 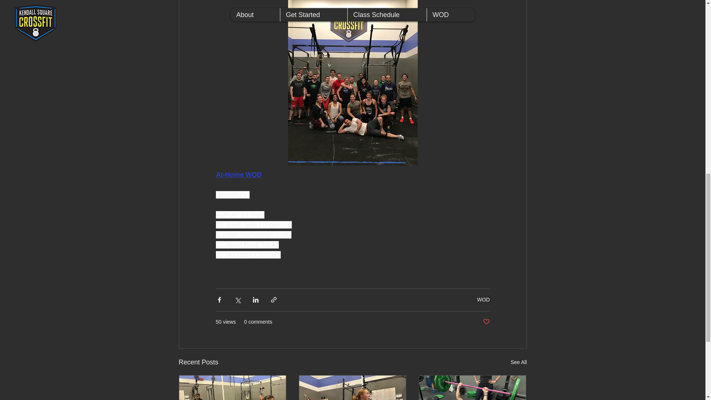 I want to click on WOD, so click(x=483, y=299).